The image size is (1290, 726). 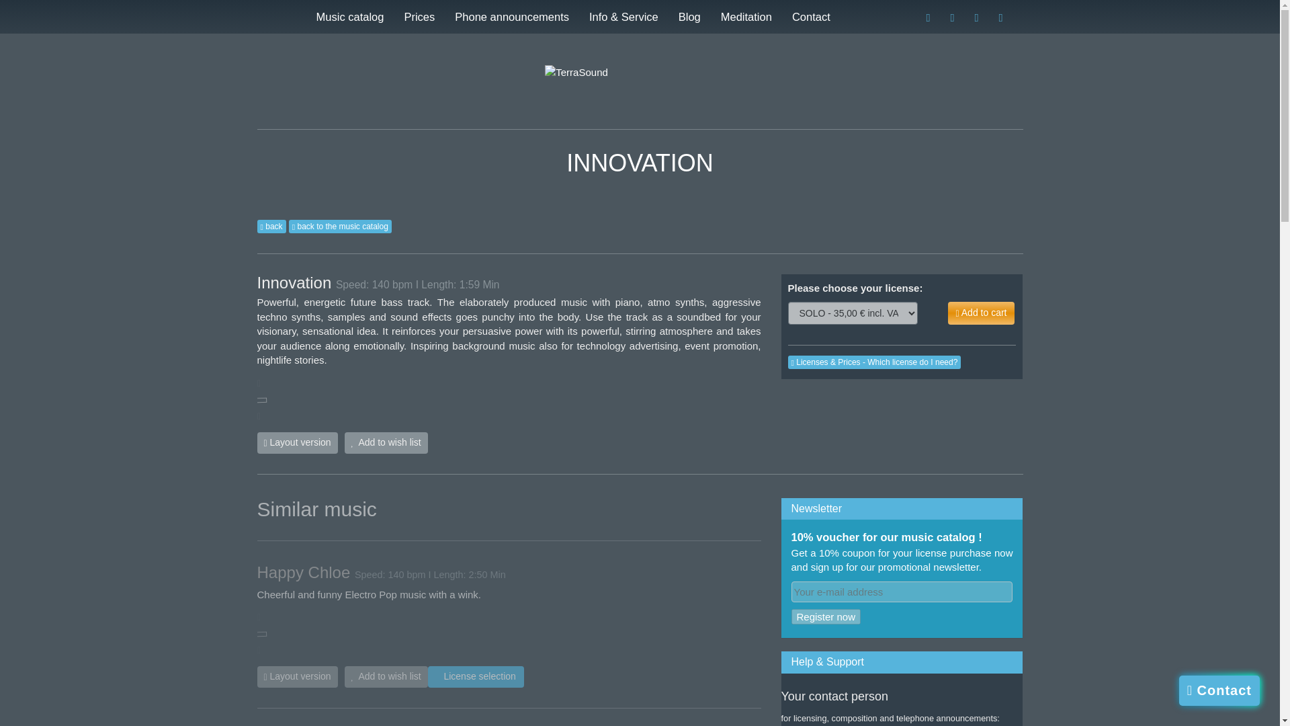 I want to click on back to the music catalog, so click(x=340, y=226).